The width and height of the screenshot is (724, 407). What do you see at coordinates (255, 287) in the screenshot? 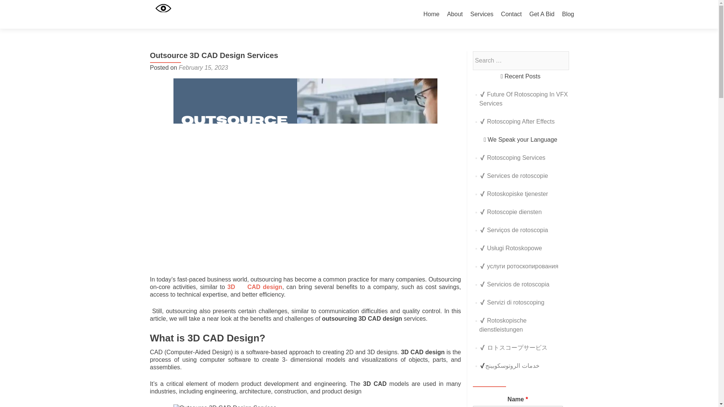
I see `3D     CAD design` at bounding box center [255, 287].